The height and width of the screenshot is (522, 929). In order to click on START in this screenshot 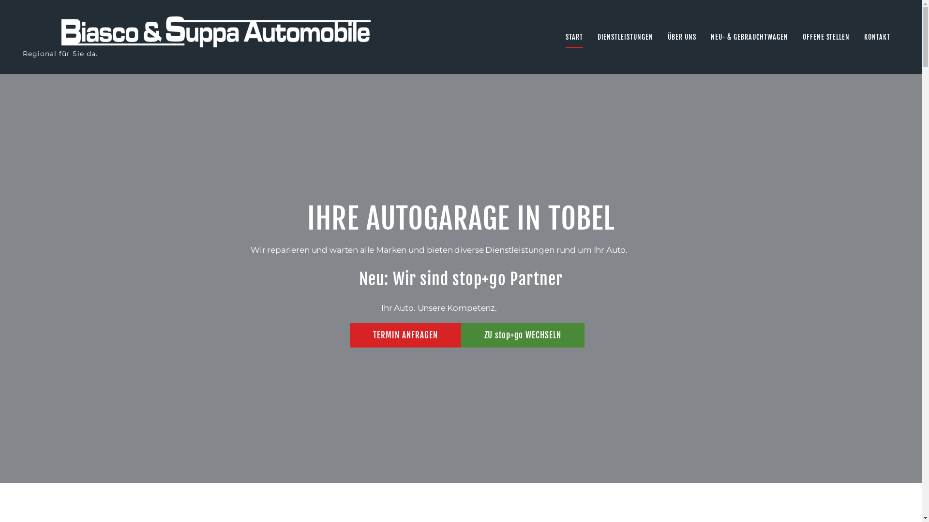, I will do `click(574, 37)`.